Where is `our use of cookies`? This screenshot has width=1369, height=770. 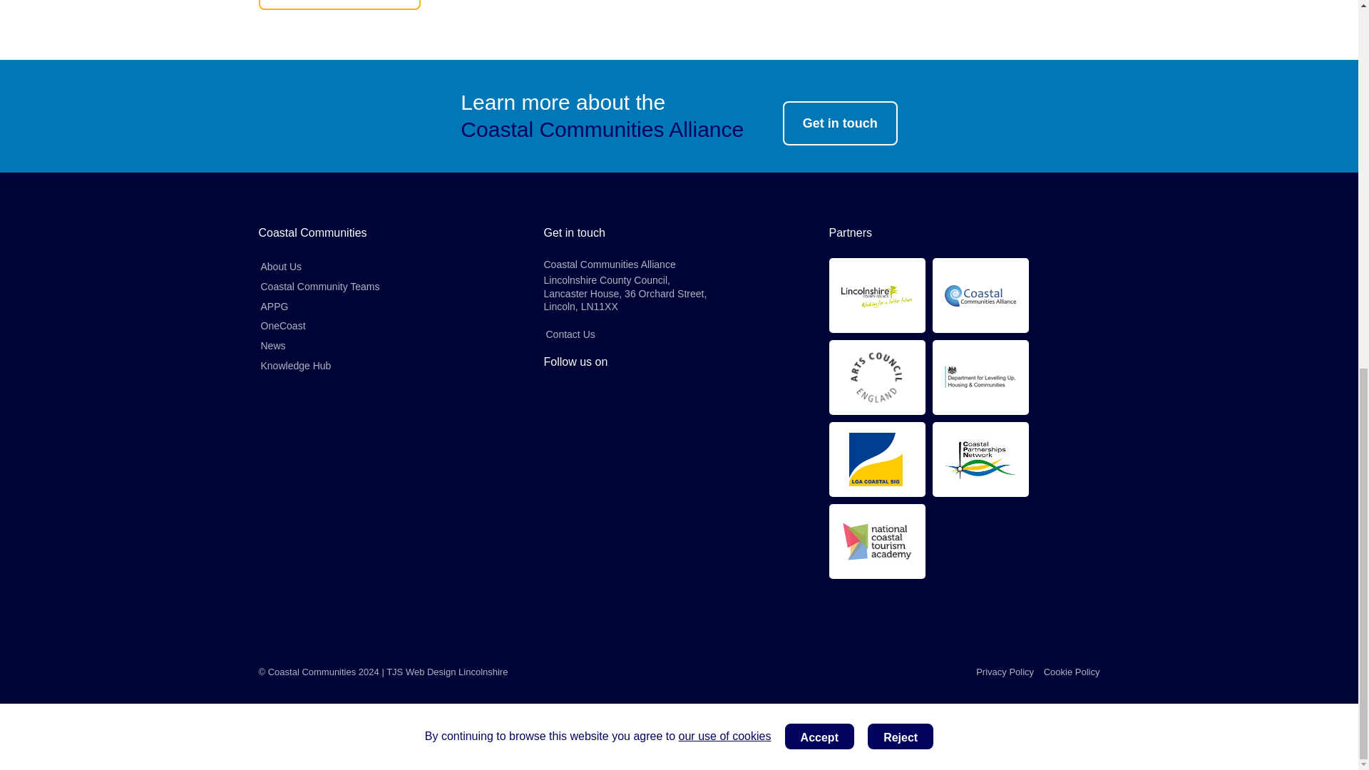 our use of cookies is located at coordinates (725, 31).